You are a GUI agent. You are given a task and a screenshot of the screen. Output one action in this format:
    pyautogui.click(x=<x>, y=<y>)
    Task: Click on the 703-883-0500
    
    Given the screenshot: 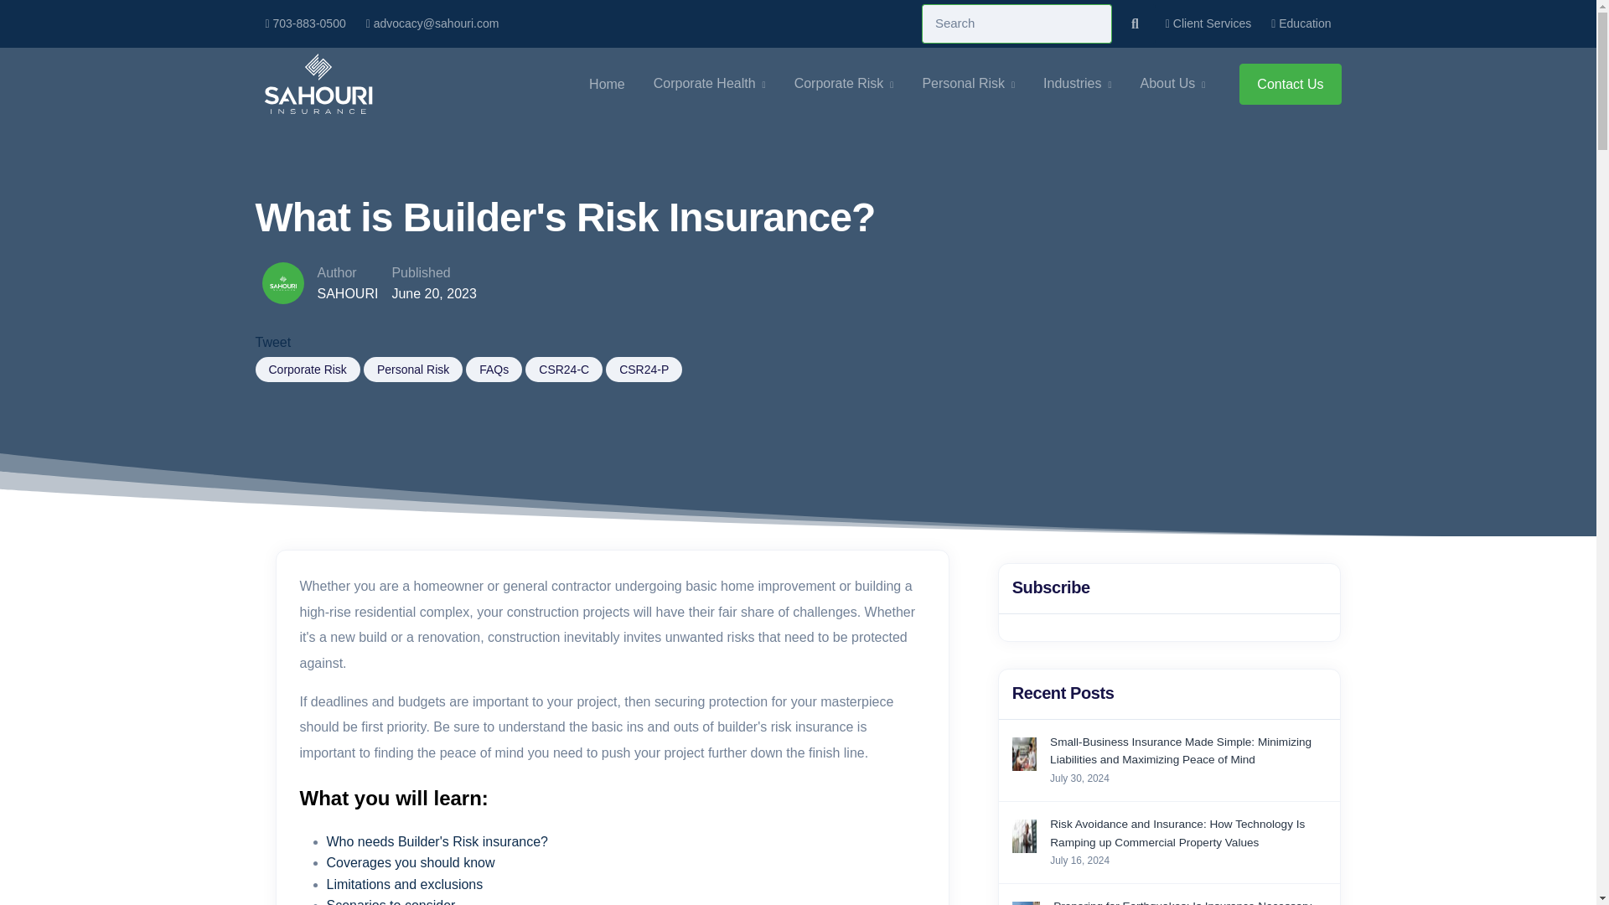 What is the action you would take?
    pyautogui.click(x=305, y=23)
    